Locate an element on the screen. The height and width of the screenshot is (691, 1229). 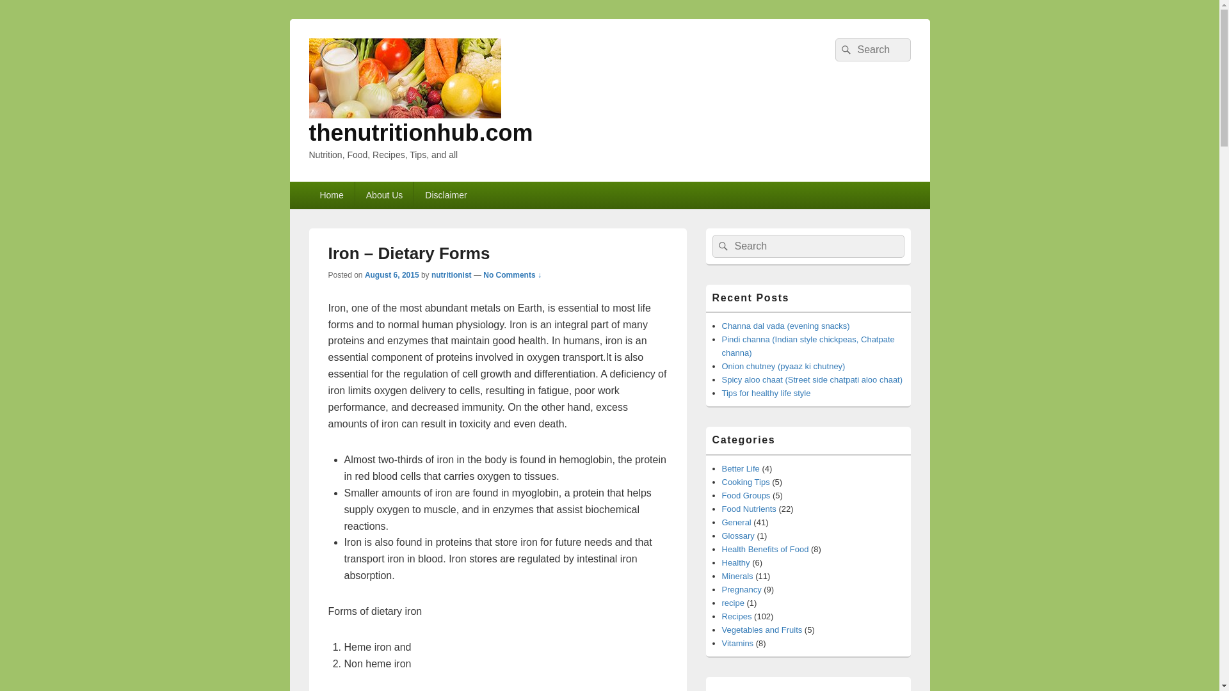
View all posts by nutritionist is located at coordinates (451, 275).